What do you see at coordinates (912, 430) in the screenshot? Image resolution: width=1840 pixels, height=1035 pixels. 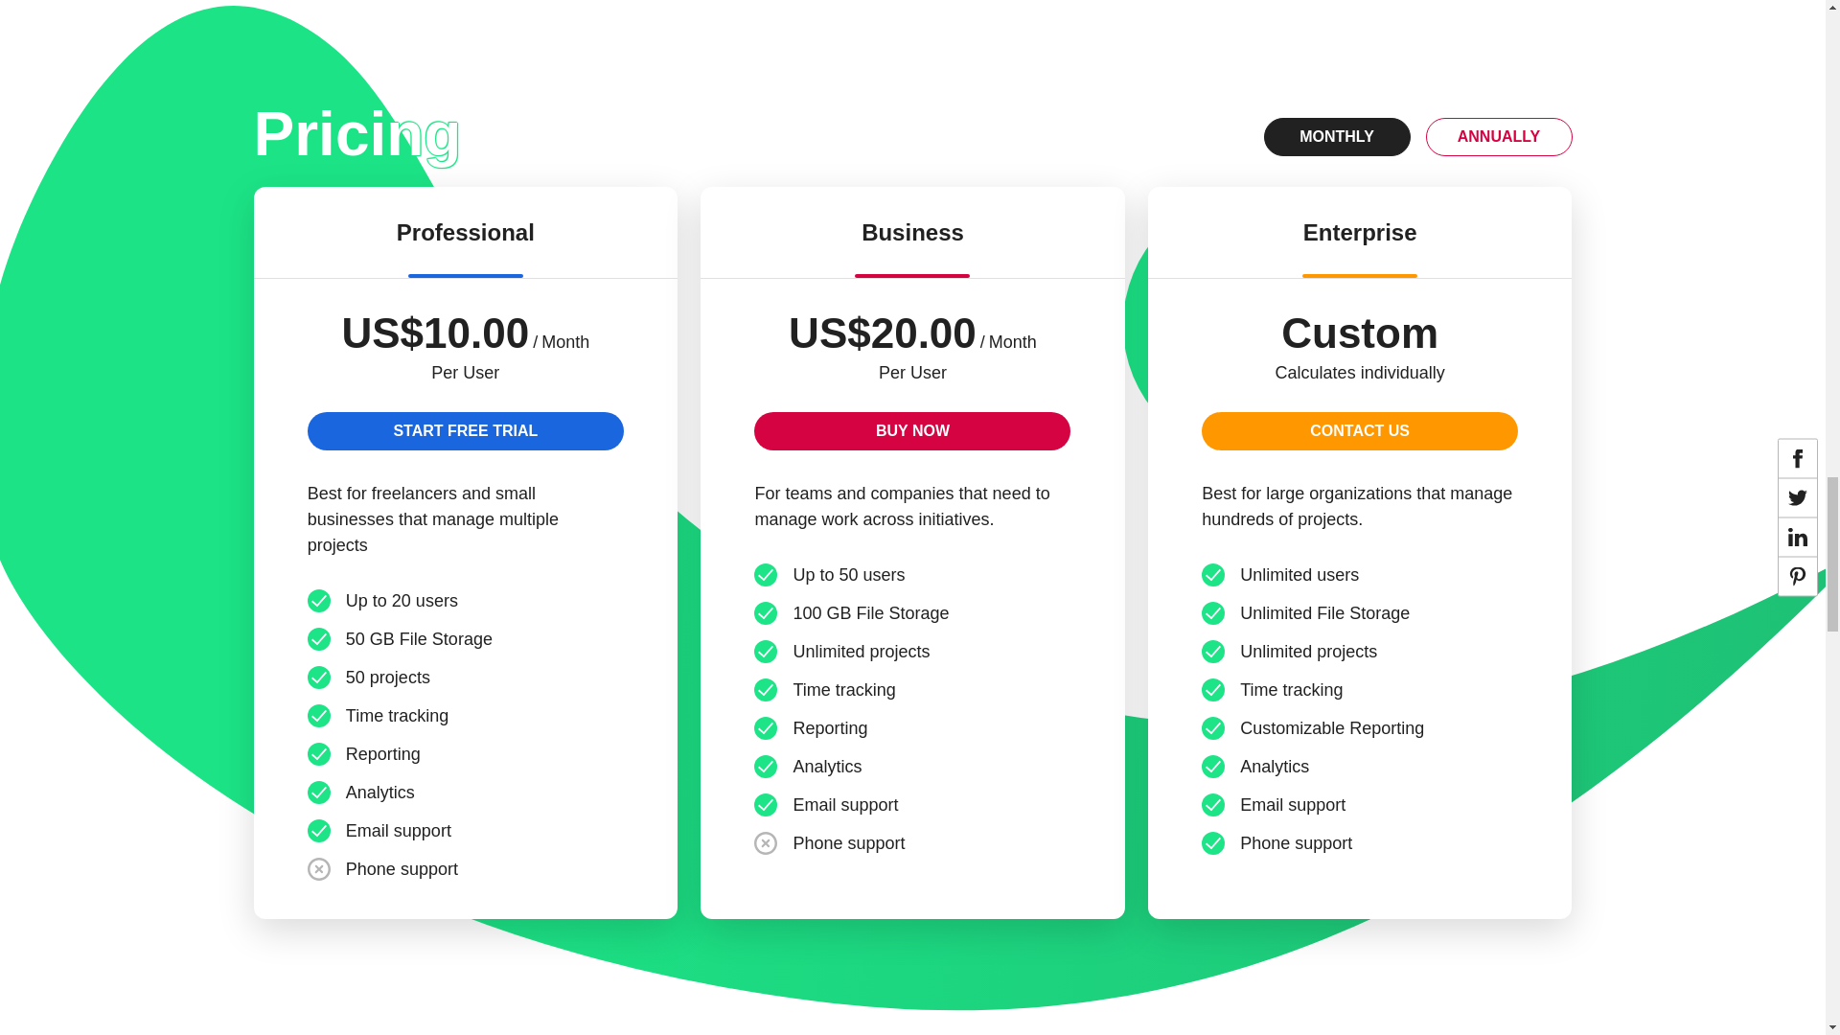 I see `BUY NOW` at bounding box center [912, 430].